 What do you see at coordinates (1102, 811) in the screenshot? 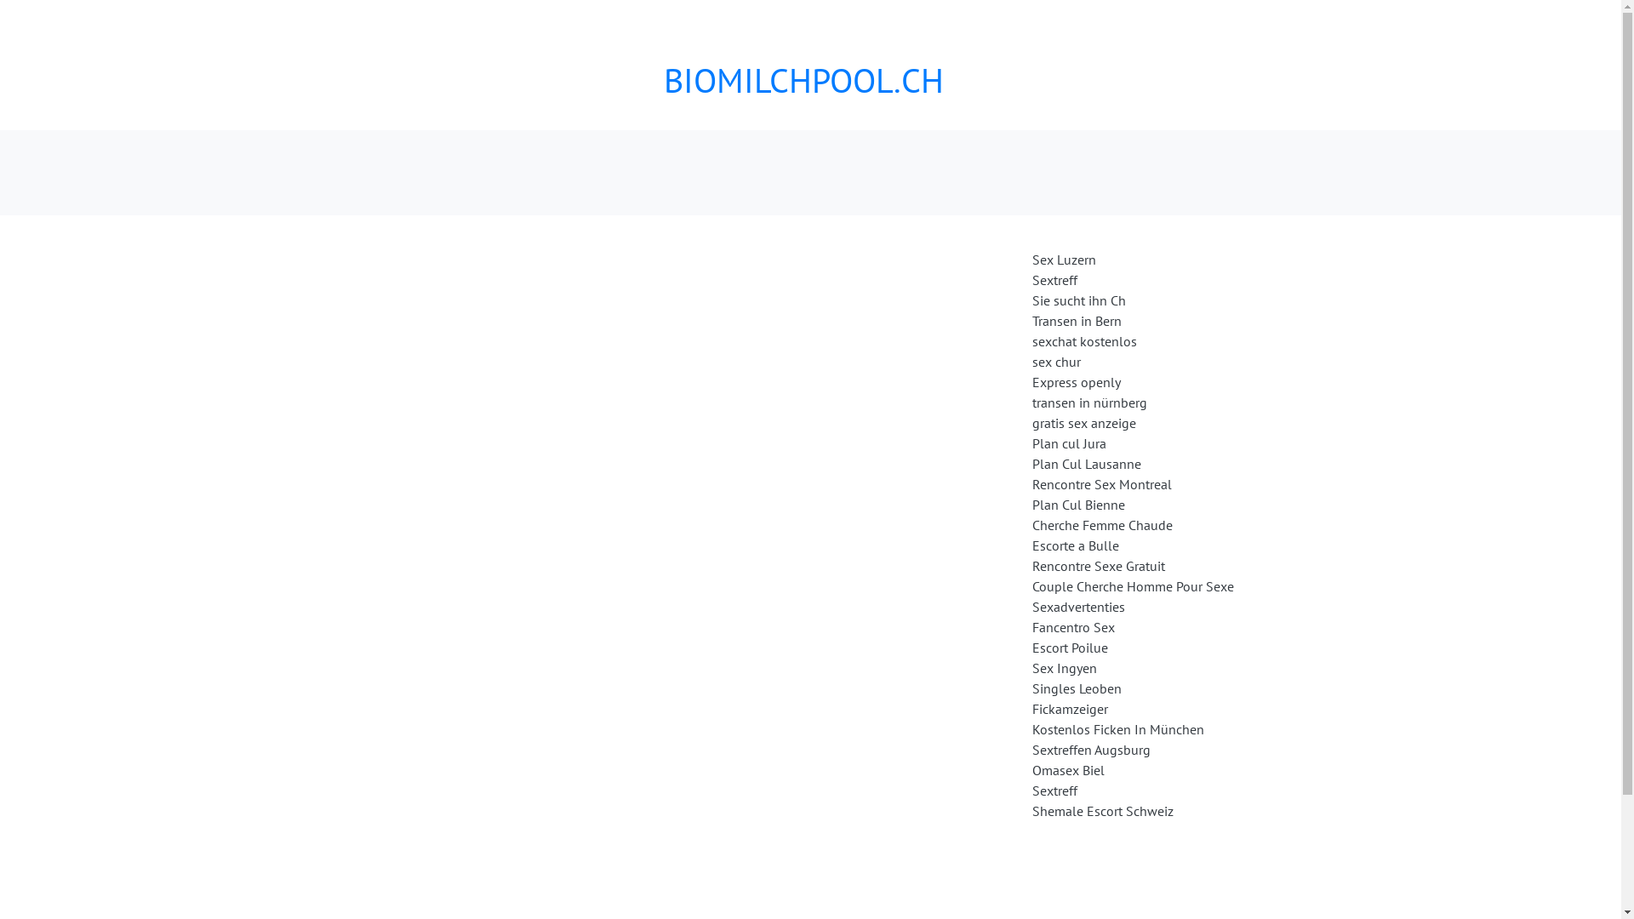
I see `Shemale Escort Schweiz` at bounding box center [1102, 811].